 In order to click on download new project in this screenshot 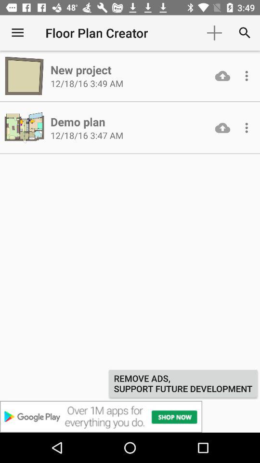, I will do `click(222, 76)`.